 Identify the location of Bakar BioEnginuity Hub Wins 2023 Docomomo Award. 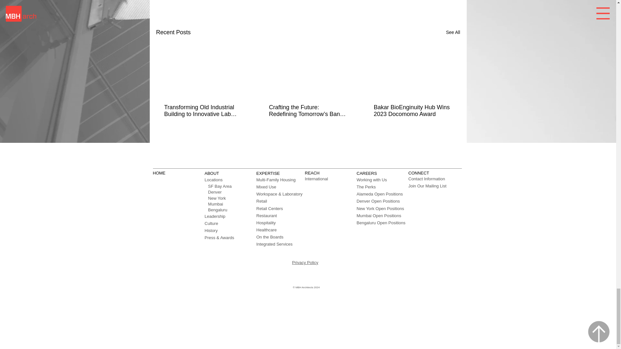
(412, 111).